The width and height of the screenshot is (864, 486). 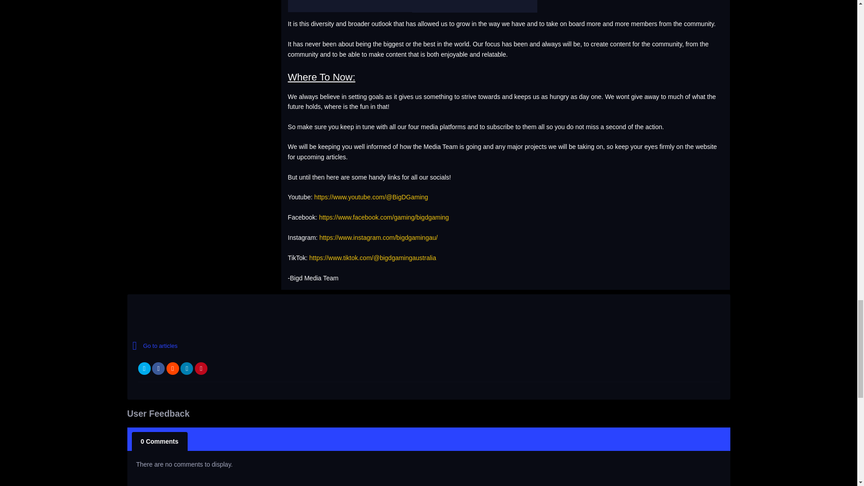 I want to click on Share on Twitter, so click(x=144, y=368).